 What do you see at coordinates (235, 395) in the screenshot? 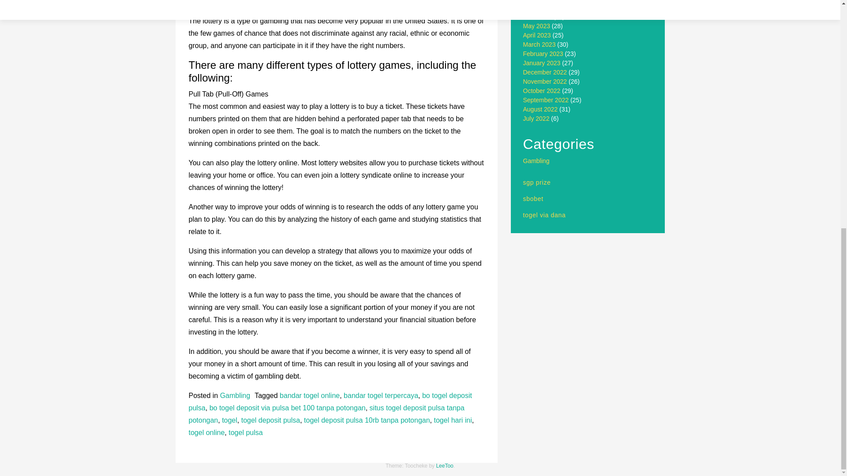
I see `Gambling` at bounding box center [235, 395].